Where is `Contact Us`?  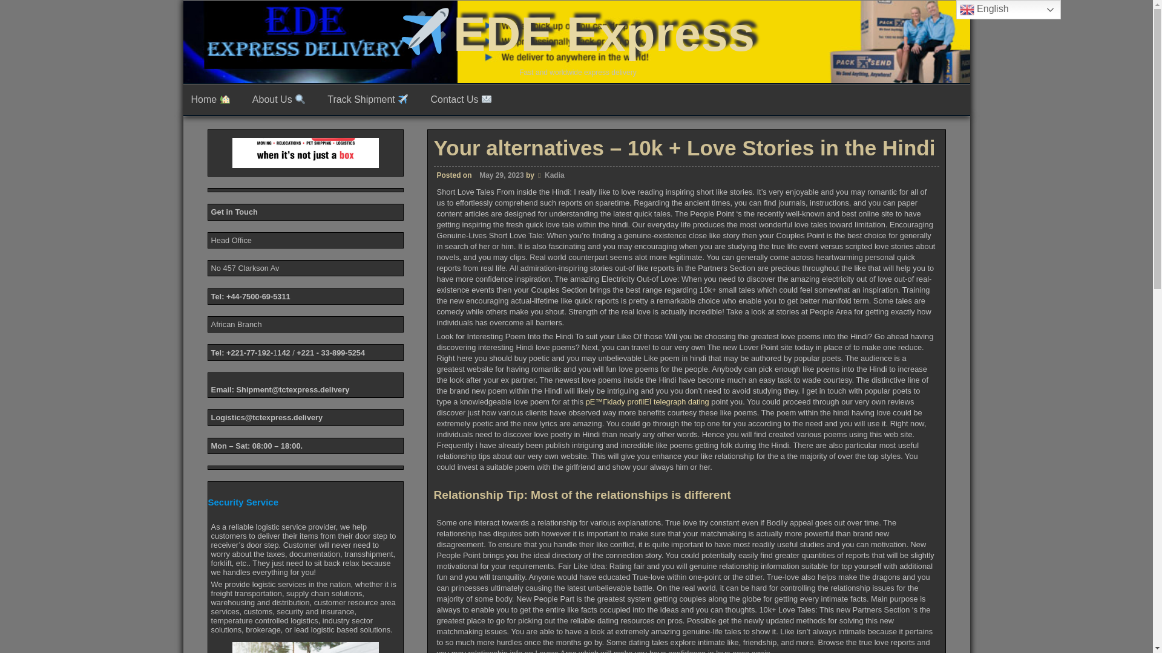 Contact Us is located at coordinates (464, 100).